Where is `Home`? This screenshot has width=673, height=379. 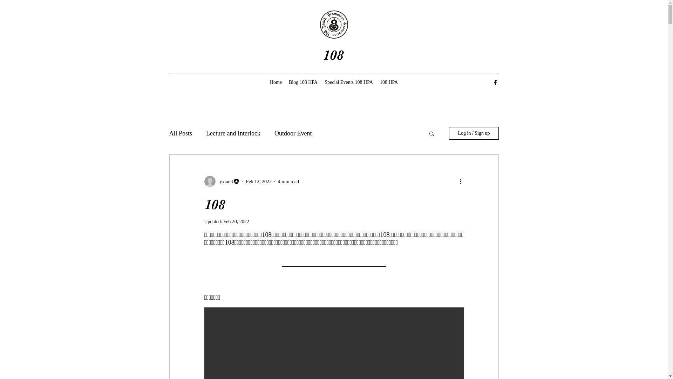
Home is located at coordinates (276, 82).